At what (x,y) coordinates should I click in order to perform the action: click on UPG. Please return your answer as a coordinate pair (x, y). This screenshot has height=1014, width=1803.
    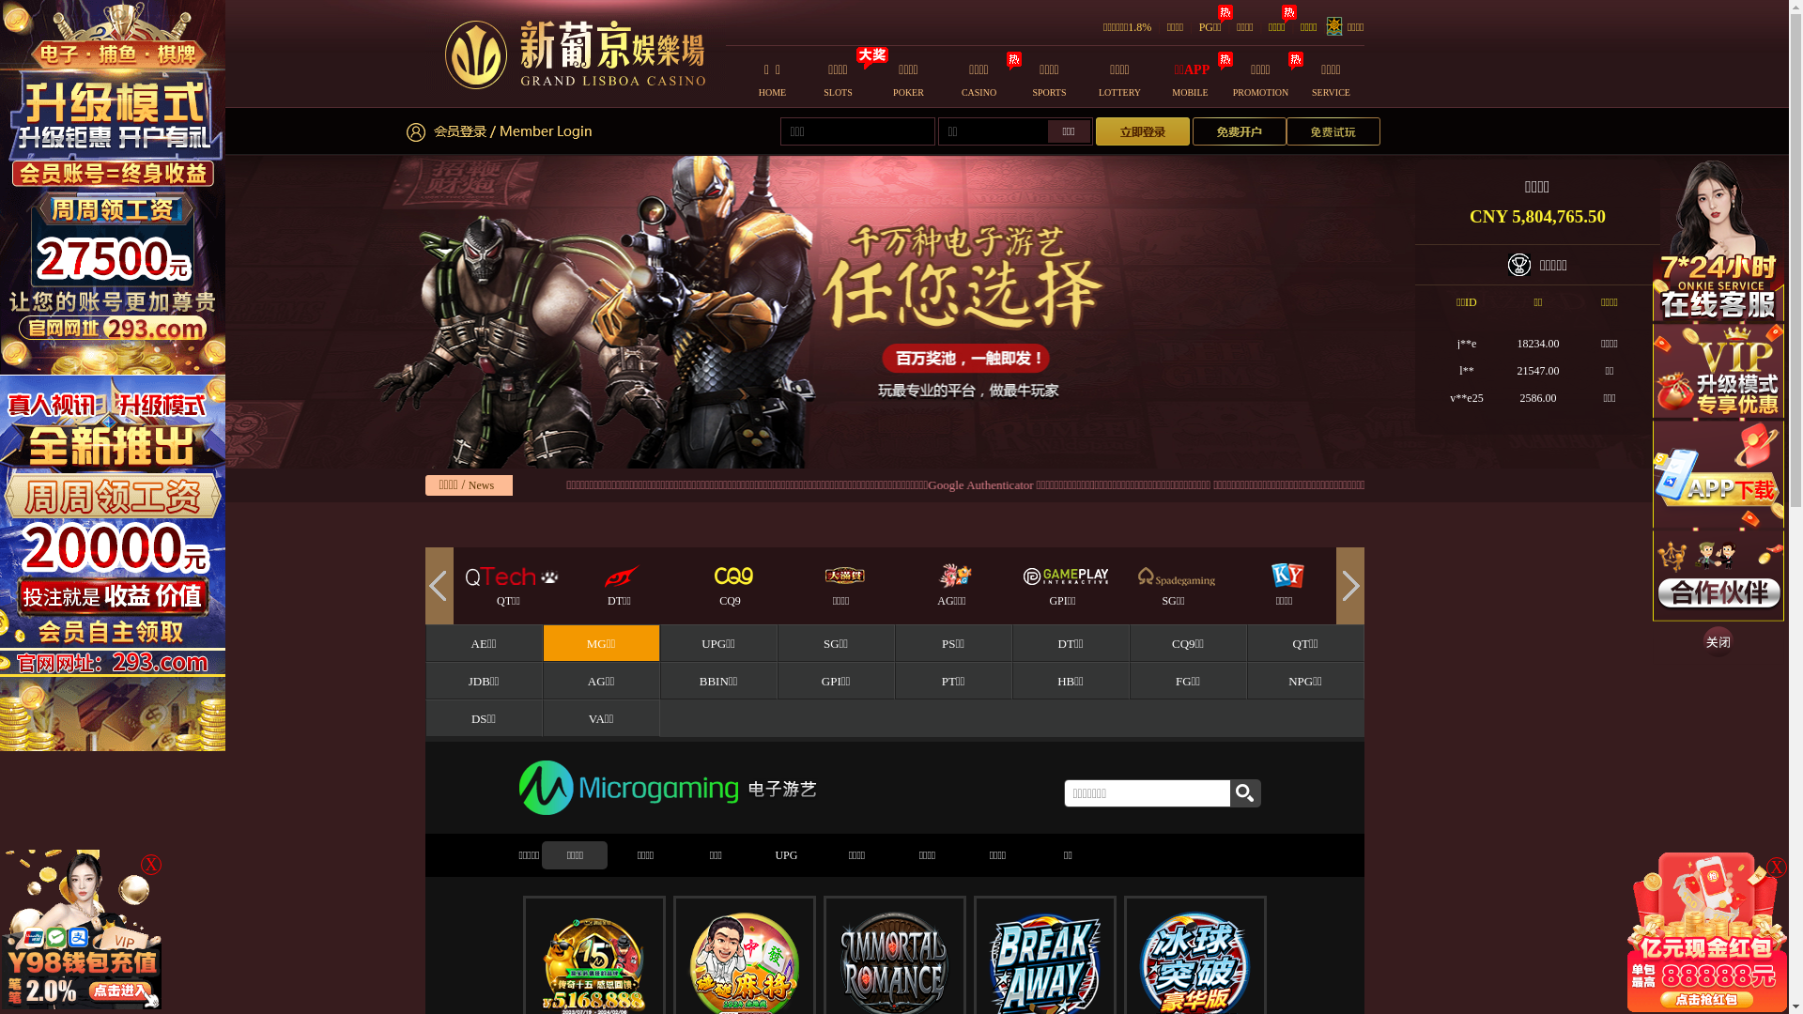
    Looking at the image, I should click on (786, 855).